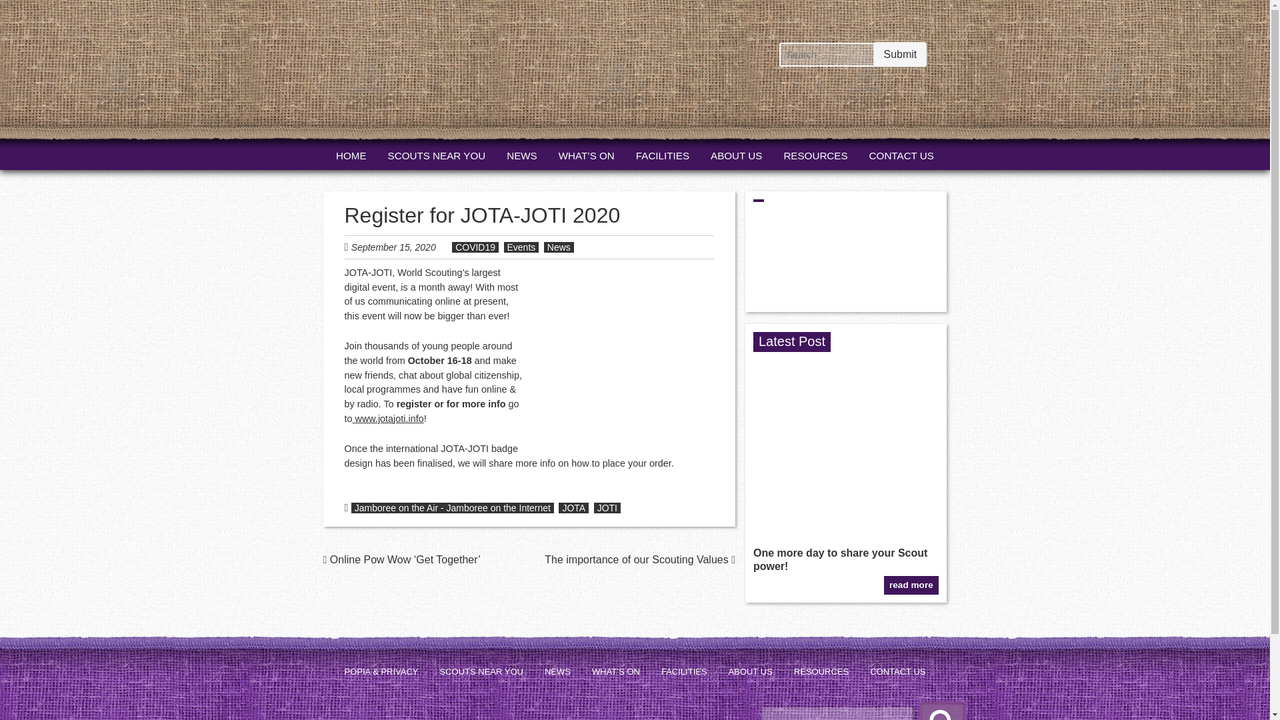 The height and width of the screenshot is (720, 1280). I want to click on CONTACT US, so click(897, 672).